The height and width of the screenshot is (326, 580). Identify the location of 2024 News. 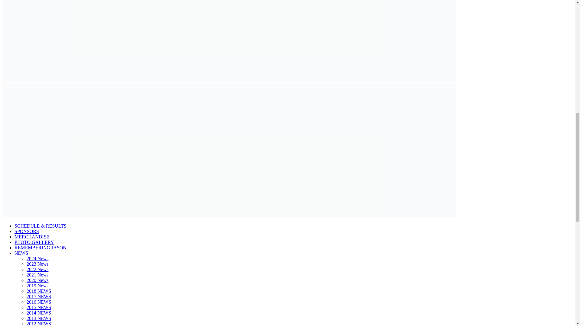
(37, 258).